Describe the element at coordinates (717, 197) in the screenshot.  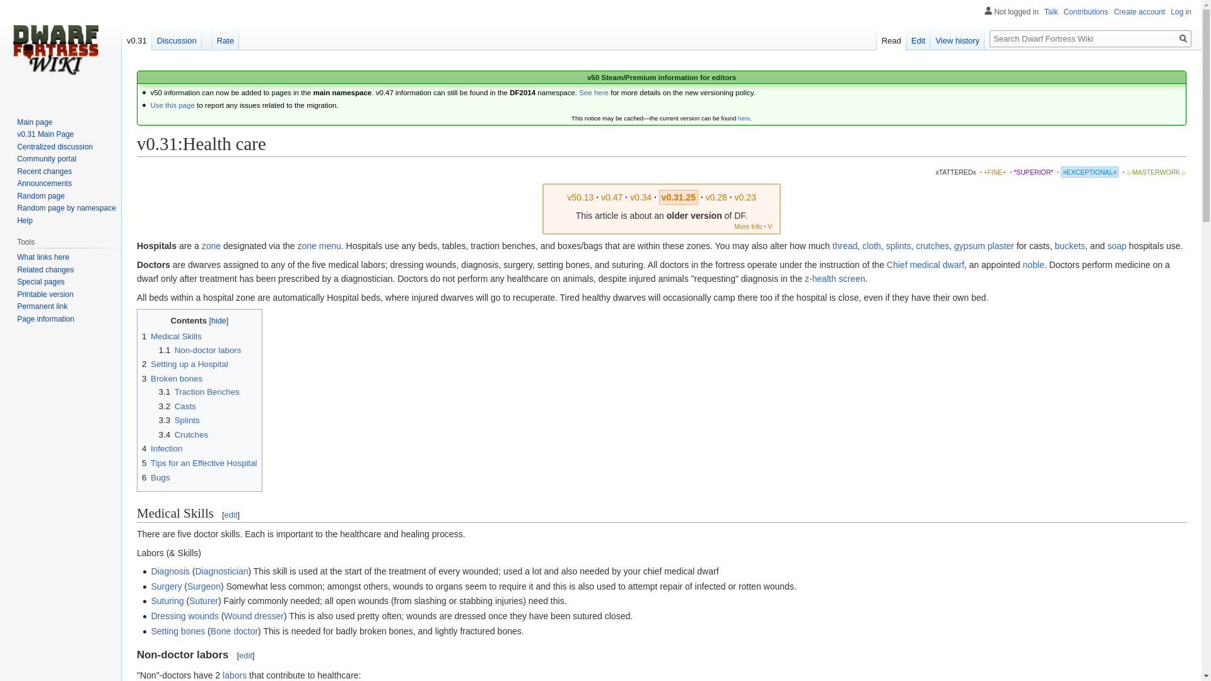
I see `40d:Health care` at that location.